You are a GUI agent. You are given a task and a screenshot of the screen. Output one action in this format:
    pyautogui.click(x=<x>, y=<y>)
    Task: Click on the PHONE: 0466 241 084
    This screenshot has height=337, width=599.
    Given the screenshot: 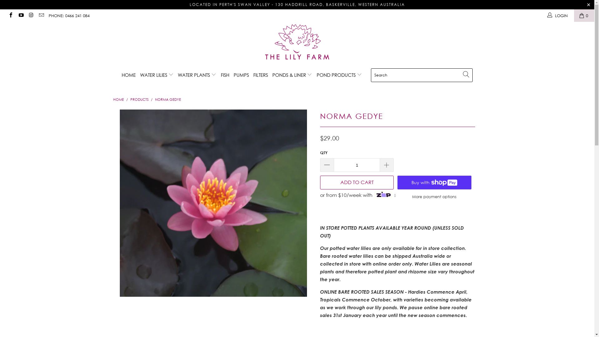 What is the action you would take?
    pyautogui.click(x=69, y=16)
    